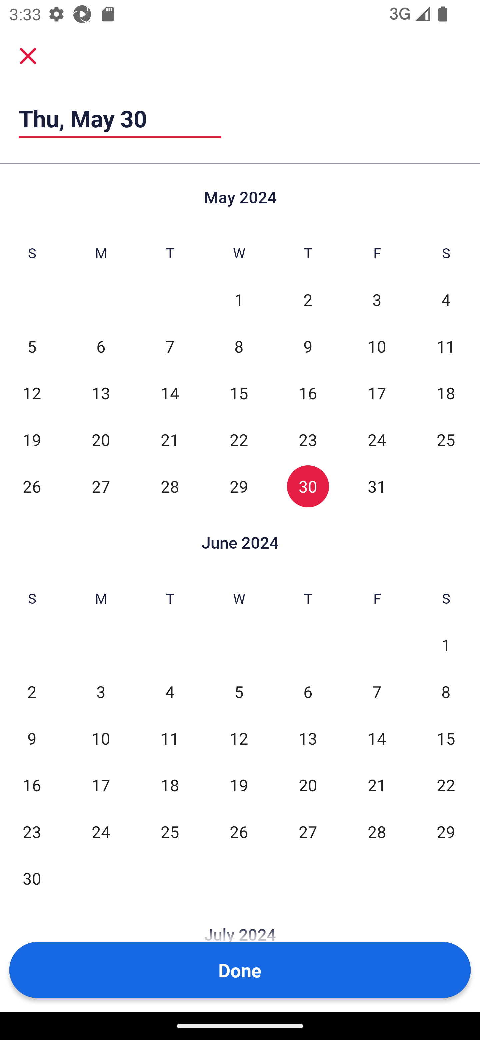 Image resolution: width=480 pixels, height=1040 pixels. Describe the element at coordinates (101, 785) in the screenshot. I see `17 Mon, Jun 17, Not Selected` at that location.